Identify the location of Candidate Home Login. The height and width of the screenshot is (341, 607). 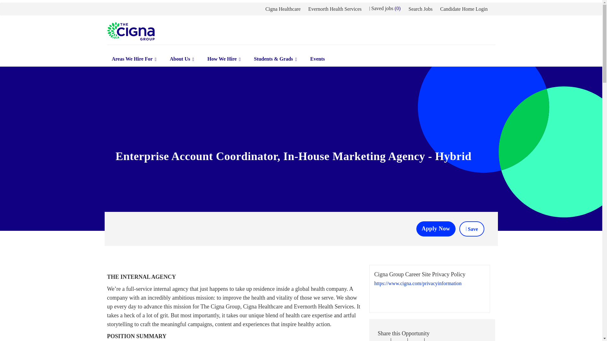
(463, 9).